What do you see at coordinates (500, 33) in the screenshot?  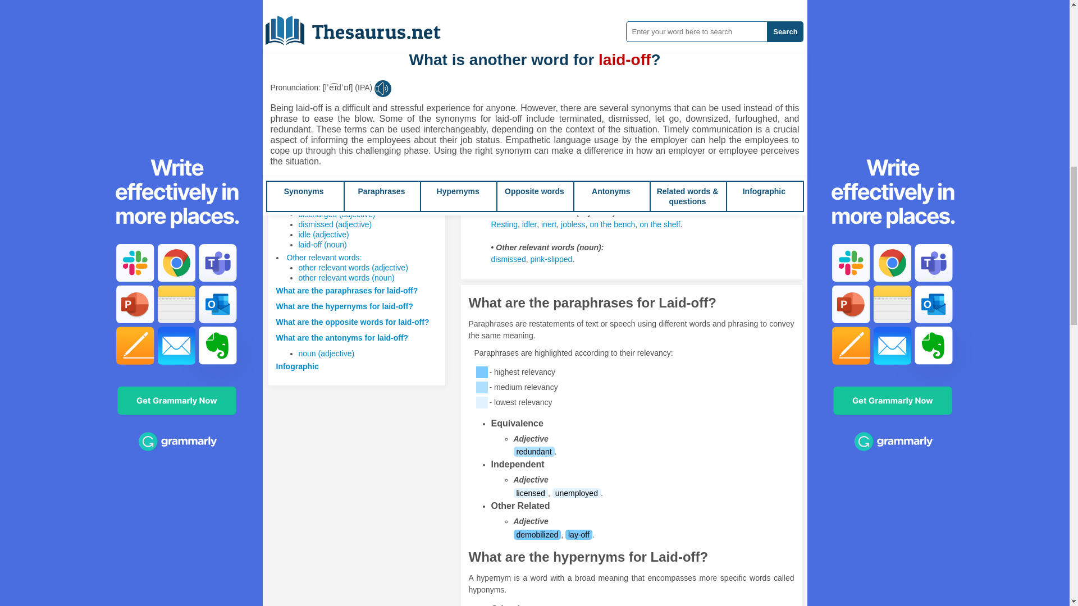 I see `freed` at bounding box center [500, 33].